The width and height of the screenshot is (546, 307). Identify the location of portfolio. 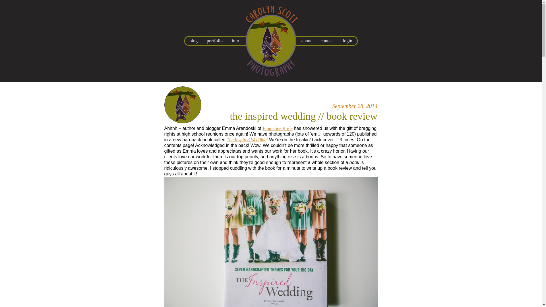
(215, 41).